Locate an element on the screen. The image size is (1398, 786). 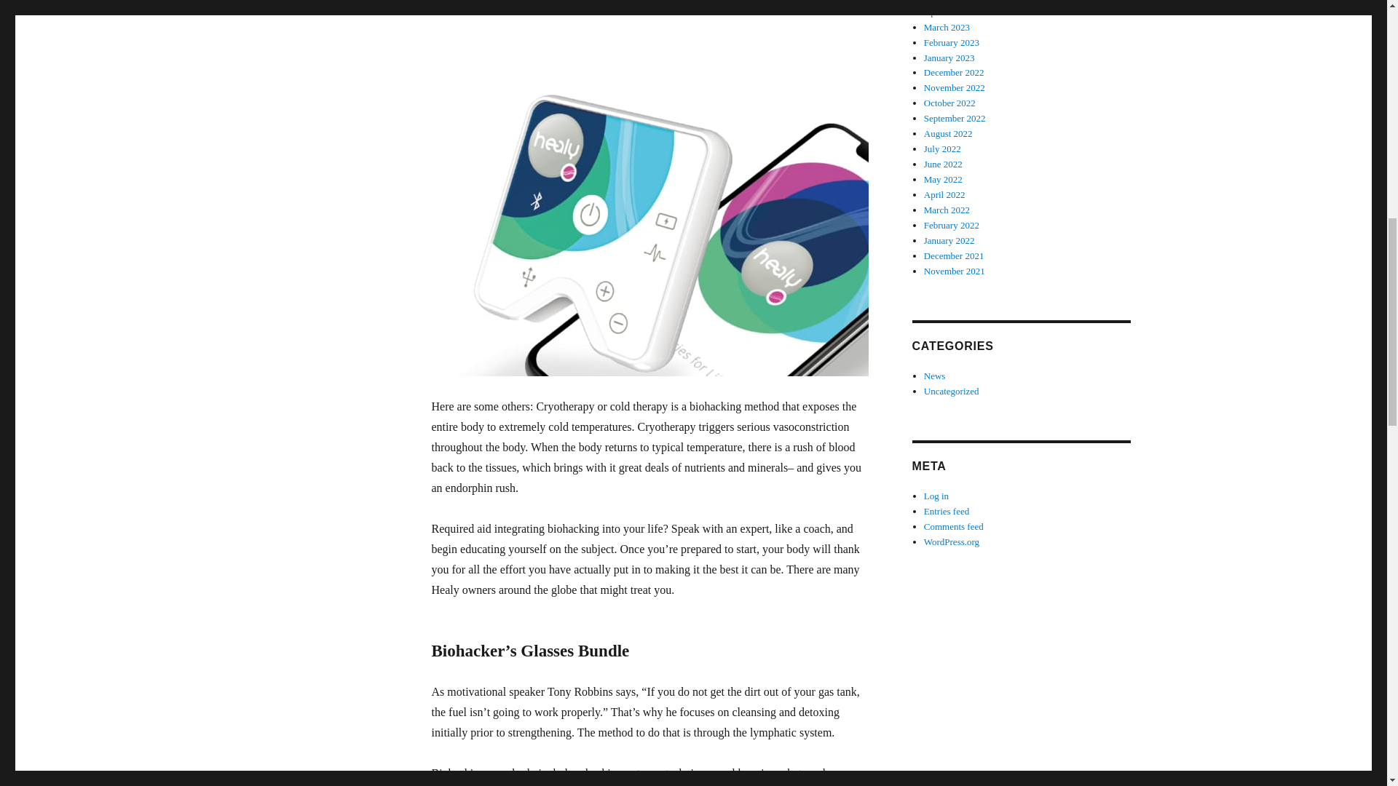
YouTube video player is located at coordinates (635, 32).